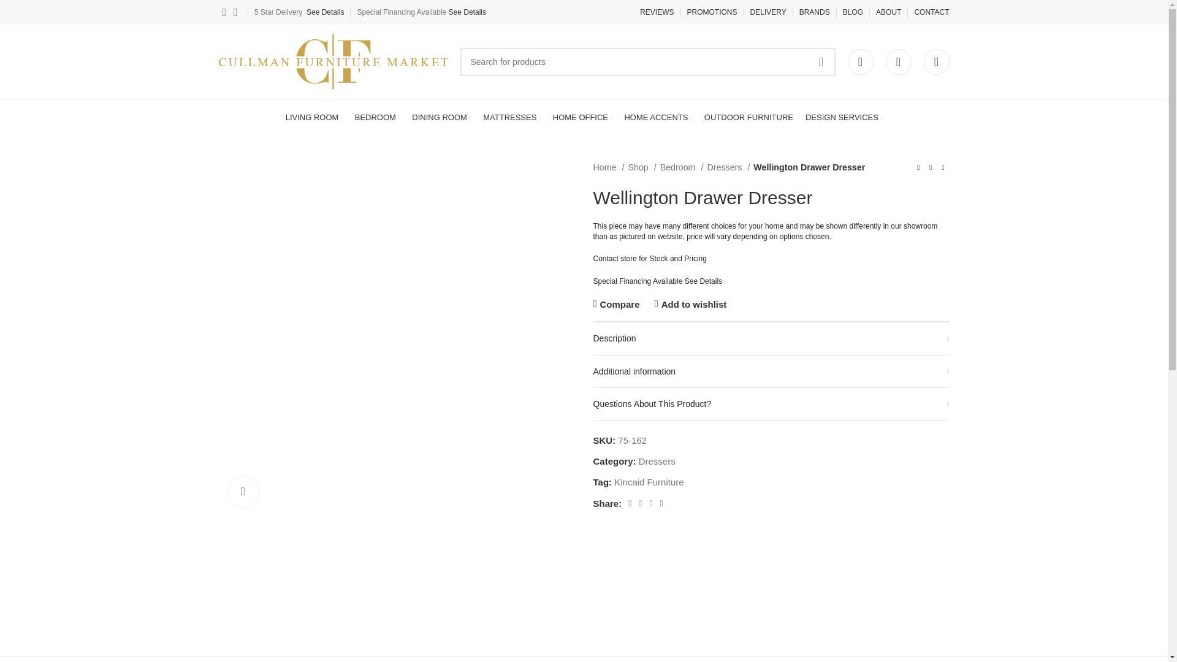 Image resolution: width=1177 pixels, height=662 pixels. I want to click on My Wishlist, so click(897, 61).